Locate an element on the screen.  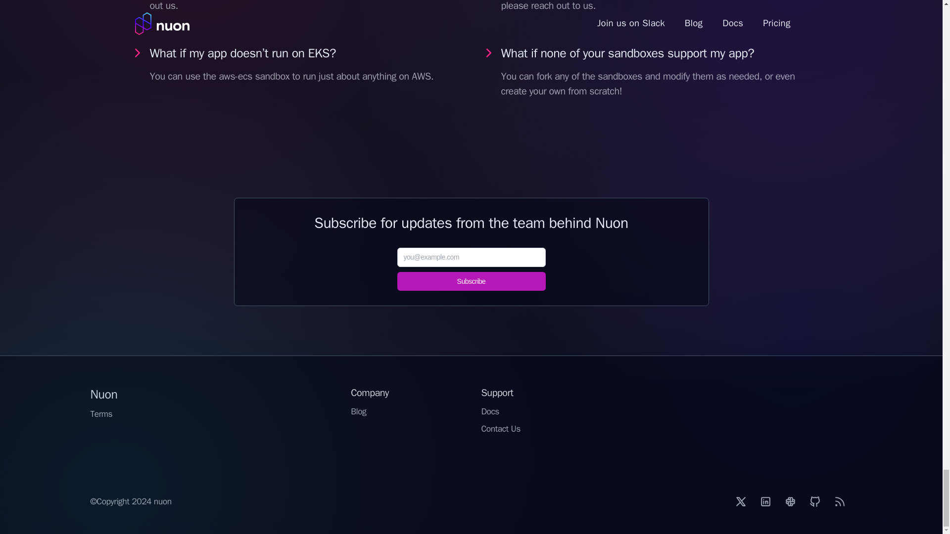
Contact Us is located at coordinates (500, 429).